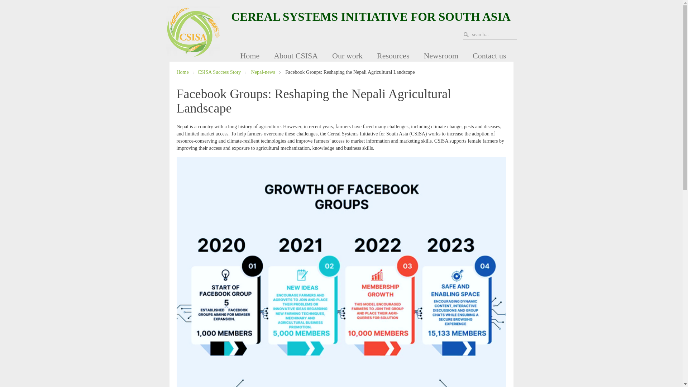  I want to click on Contact us, so click(489, 56).